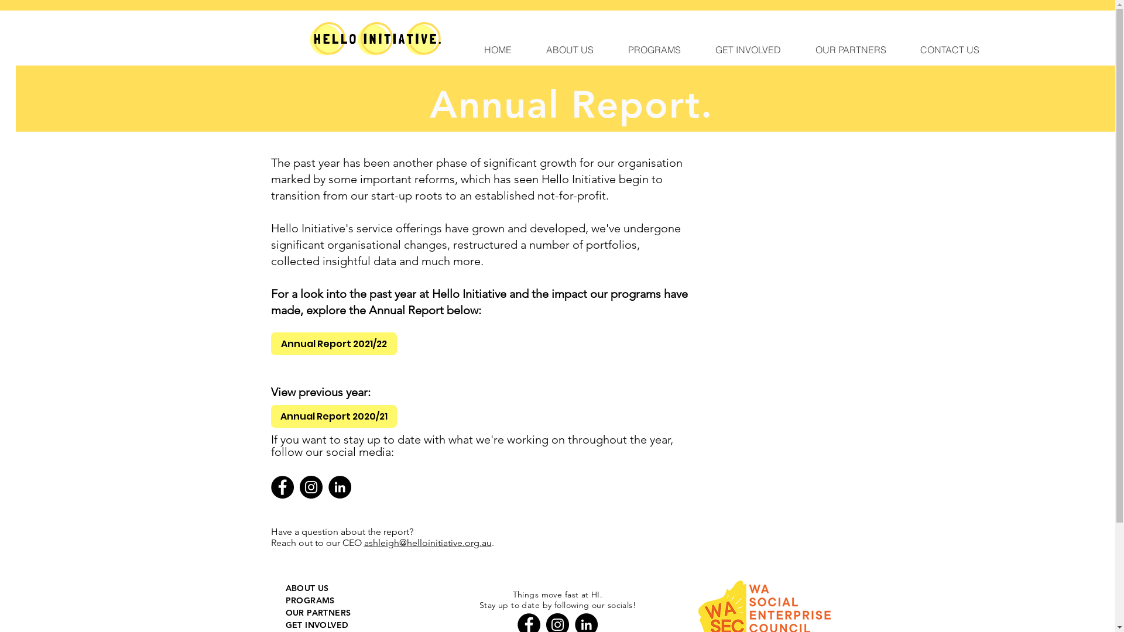 The height and width of the screenshot is (632, 1124). What do you see at coordinates (310, 600) in the screenshot?
I see `PROGRAMS` at bounding box center [310, 600].